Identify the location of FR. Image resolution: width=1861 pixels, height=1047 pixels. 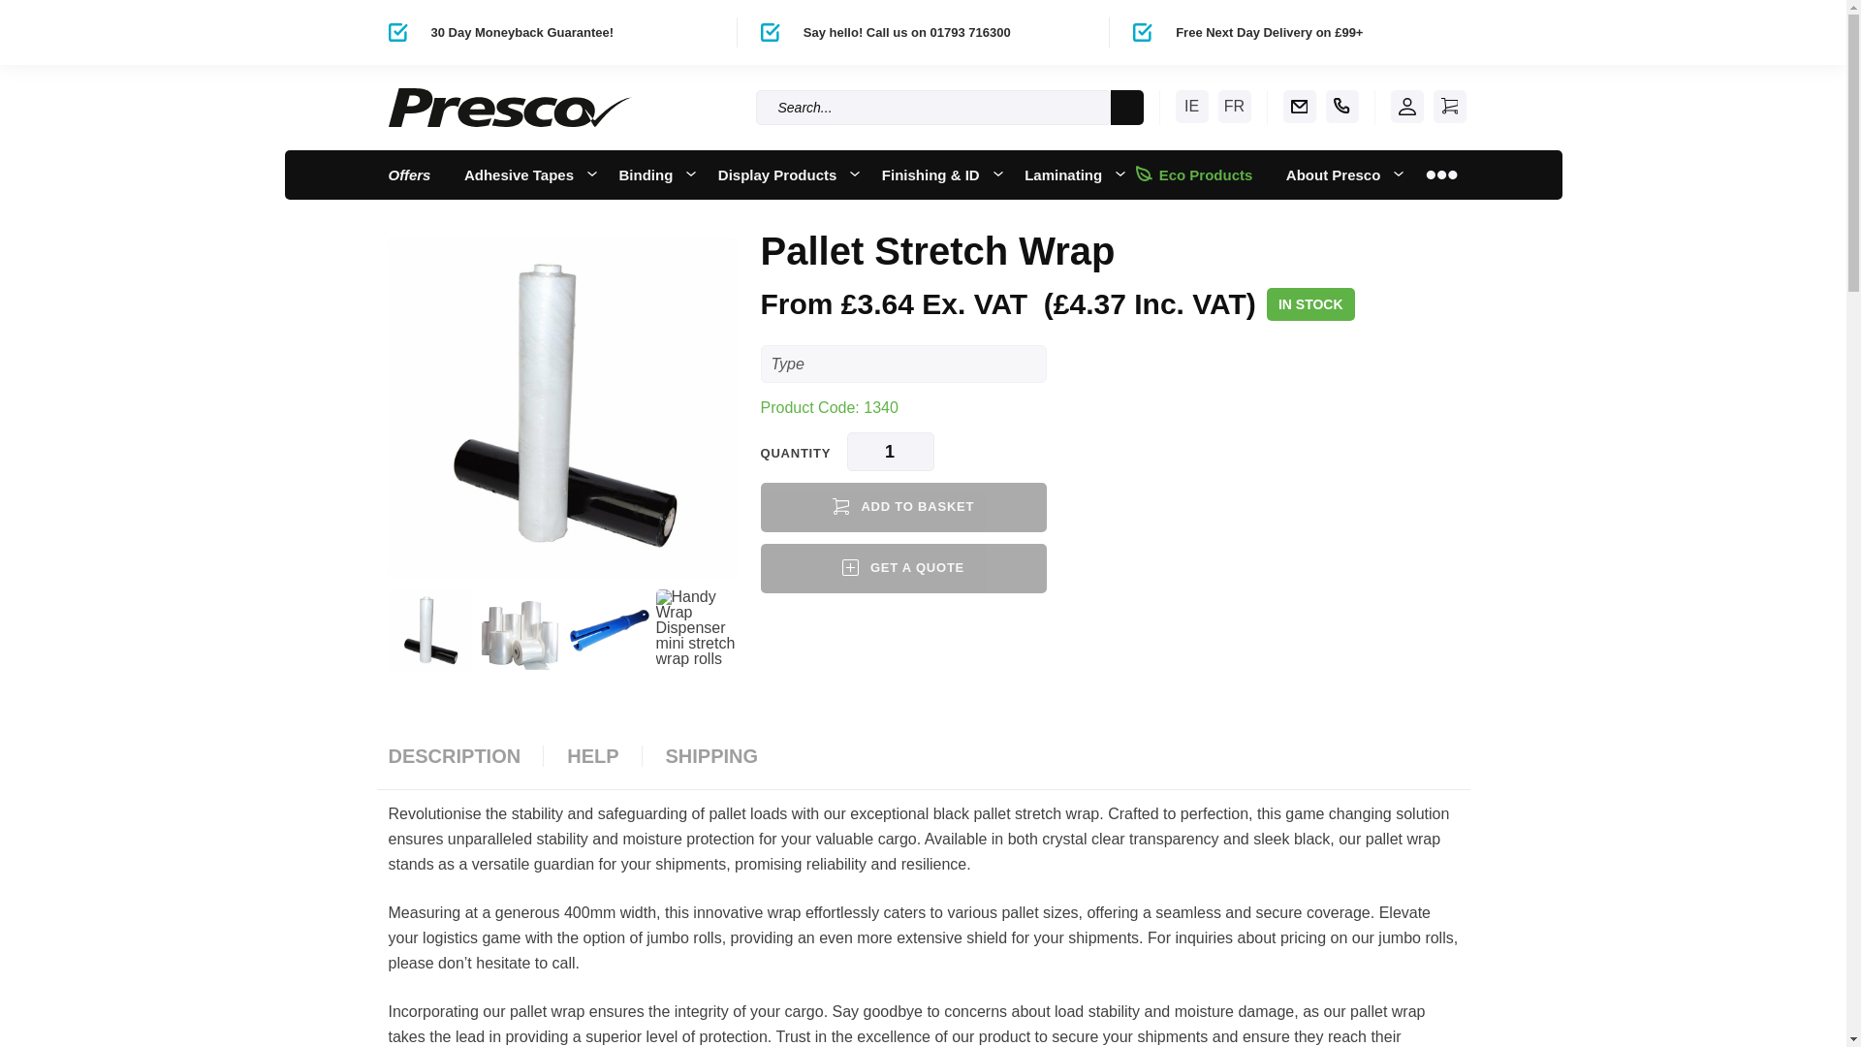
(1233, 107).